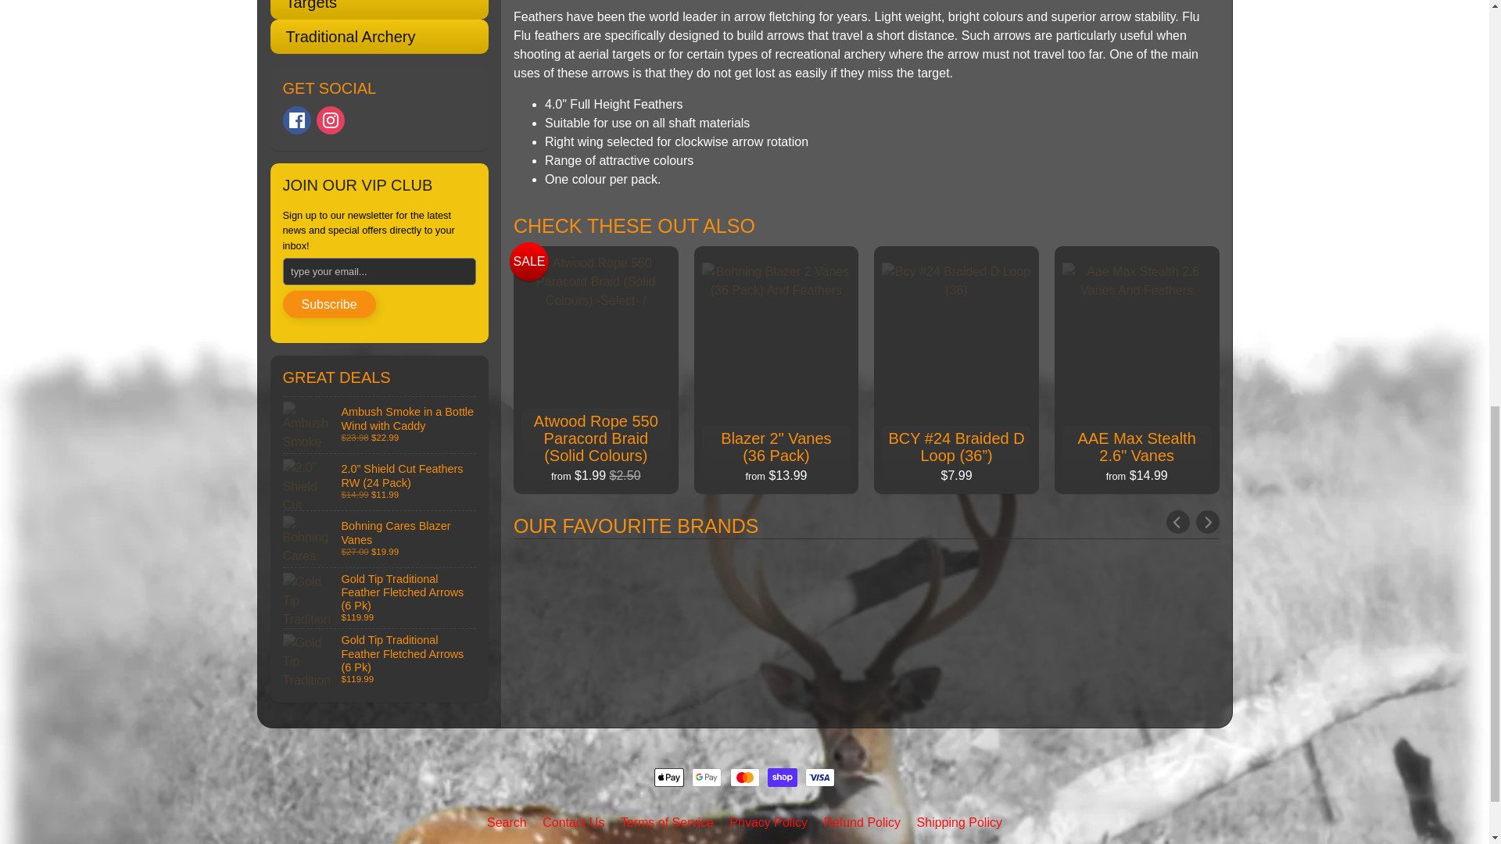 The width and height of the screenshot is (1501, 844). I want to click on Instagram, so click(331, 120).